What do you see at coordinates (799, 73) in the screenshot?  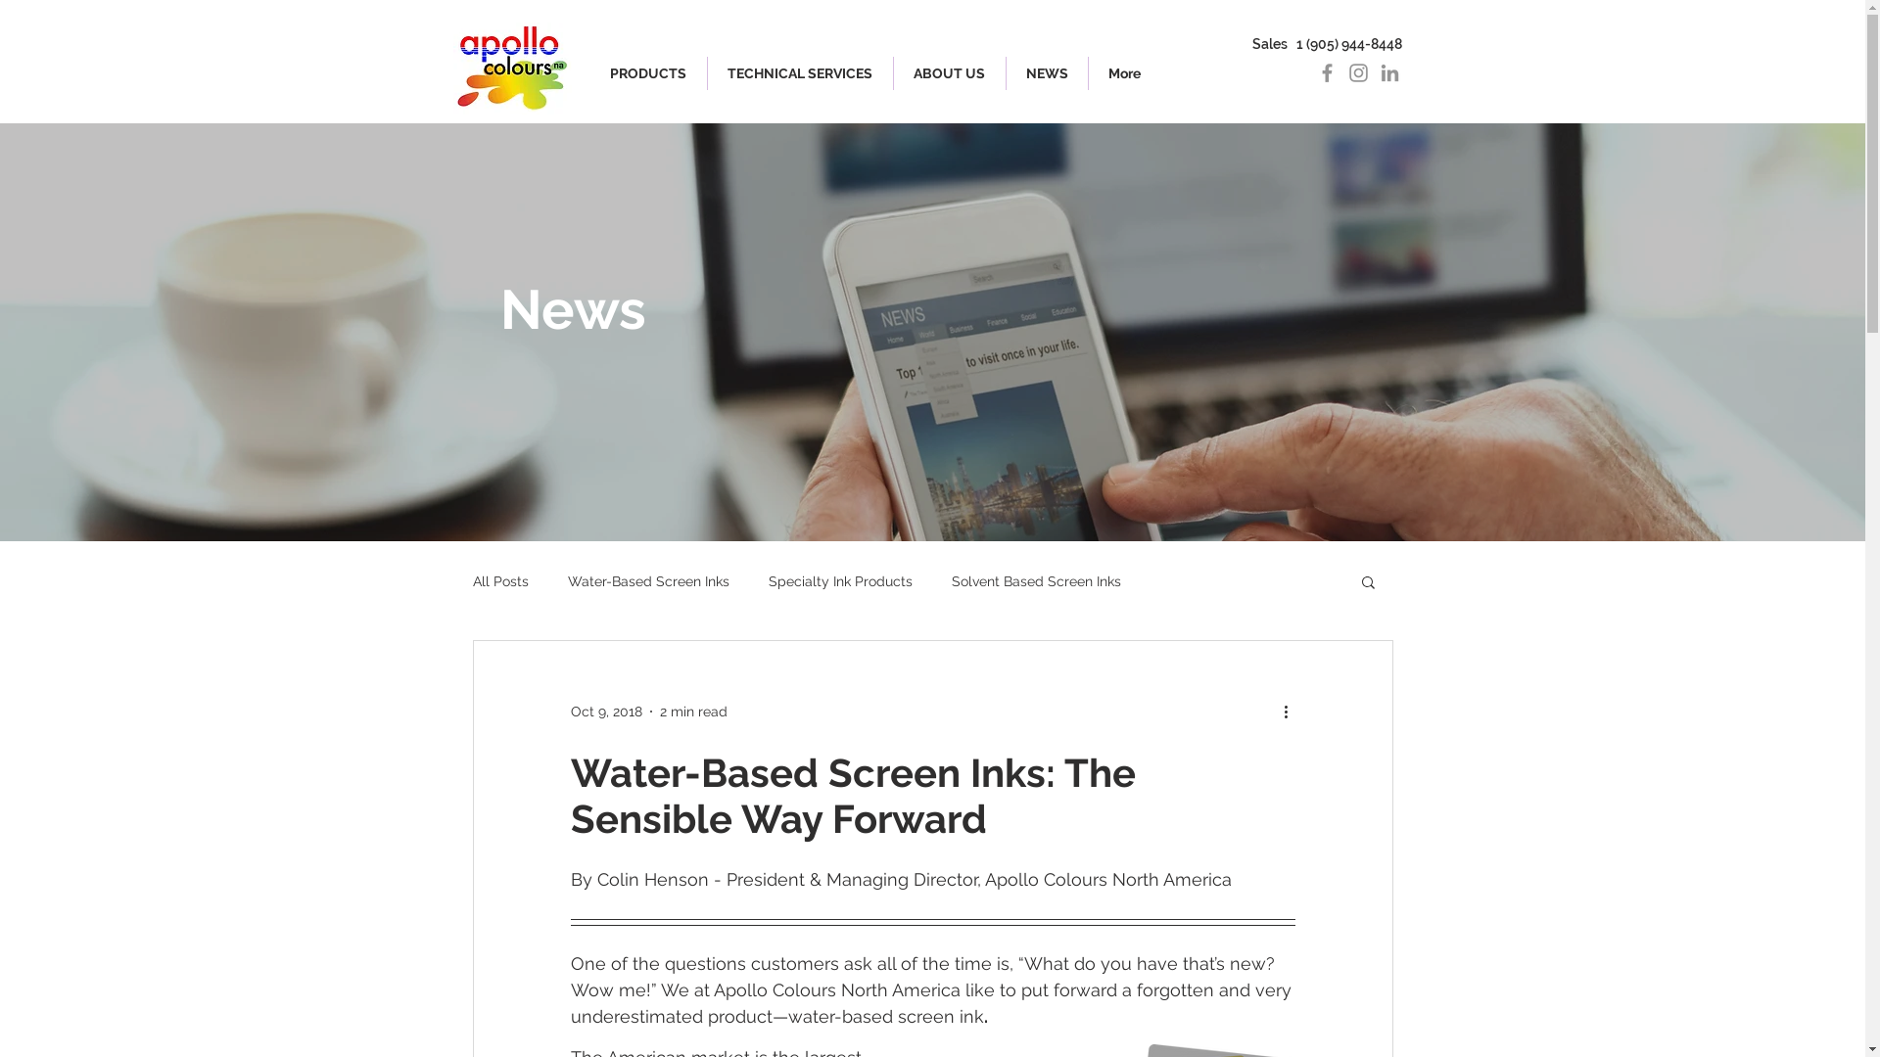 I see `TECHNICAL SERVICES` at bounding box center [799, 73].